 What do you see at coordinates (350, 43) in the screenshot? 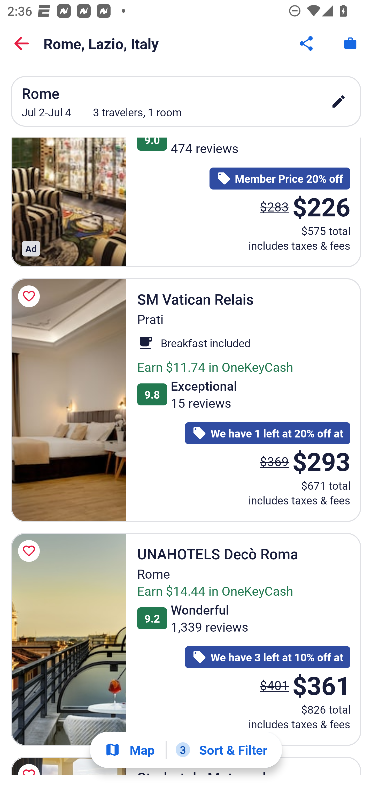
I see `Trips. Button` at bounding box center [350, 43].